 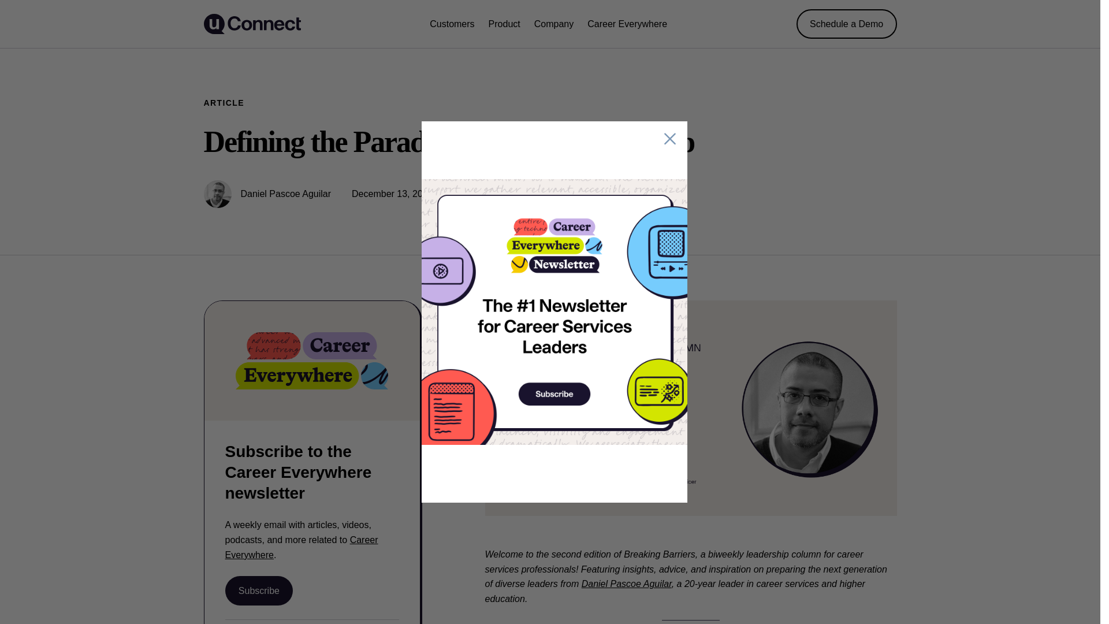 What do you see at coordinates (627, 24) in the screenshot?
I see `Career Everywhere` at bounding box center [627, 24].